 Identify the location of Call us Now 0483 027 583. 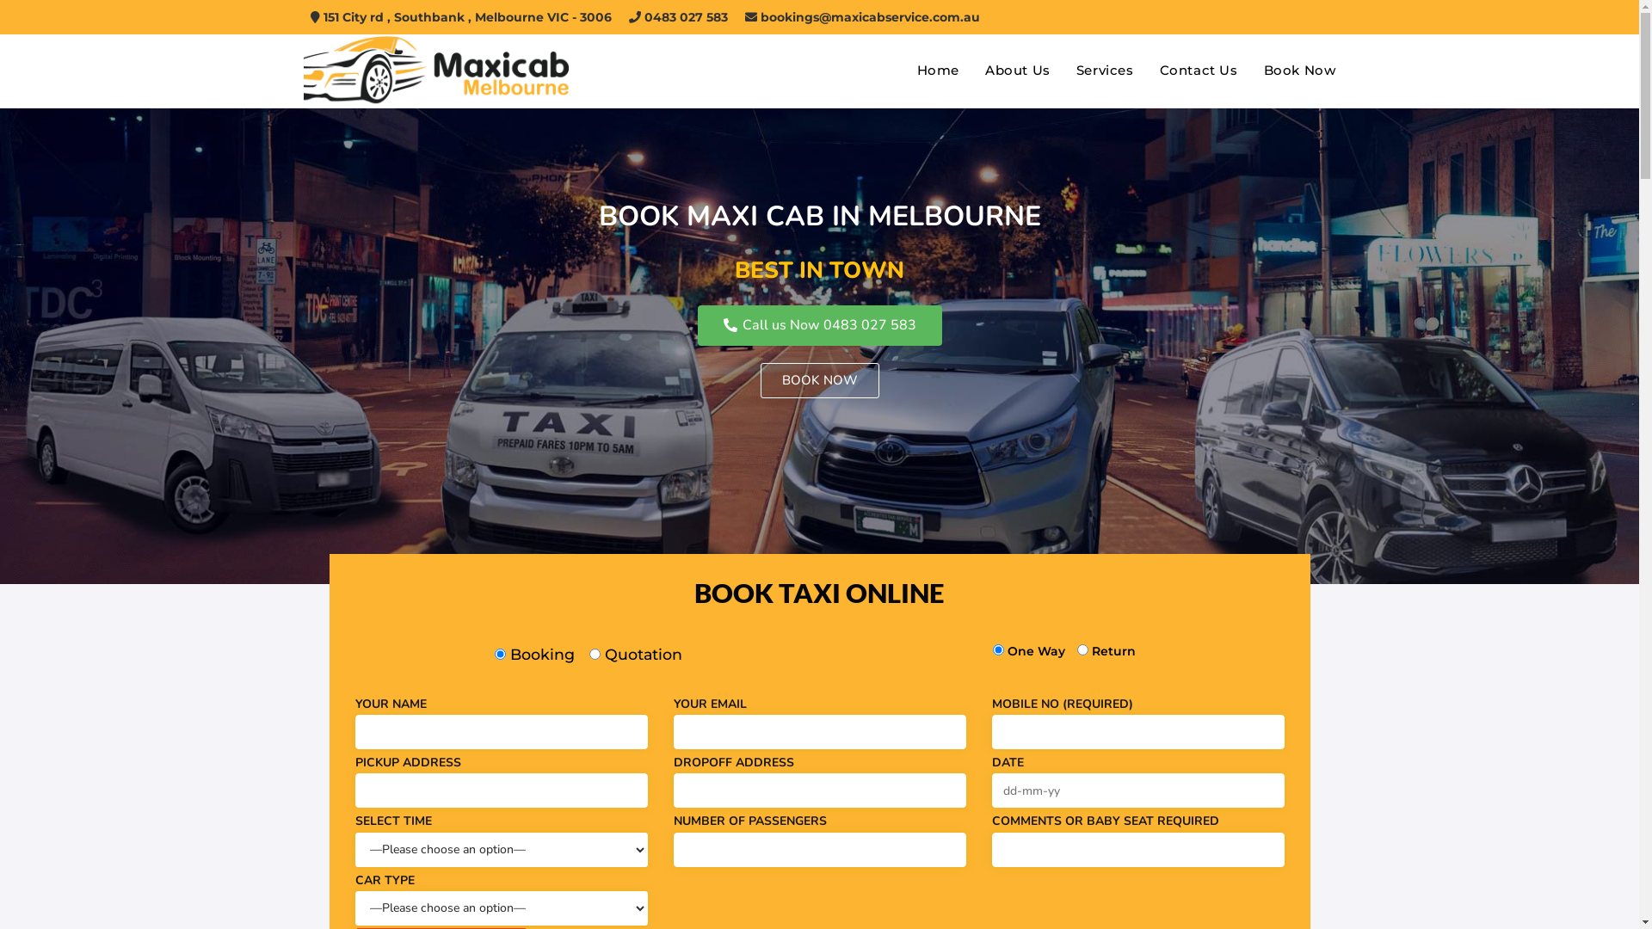
(819, 325).